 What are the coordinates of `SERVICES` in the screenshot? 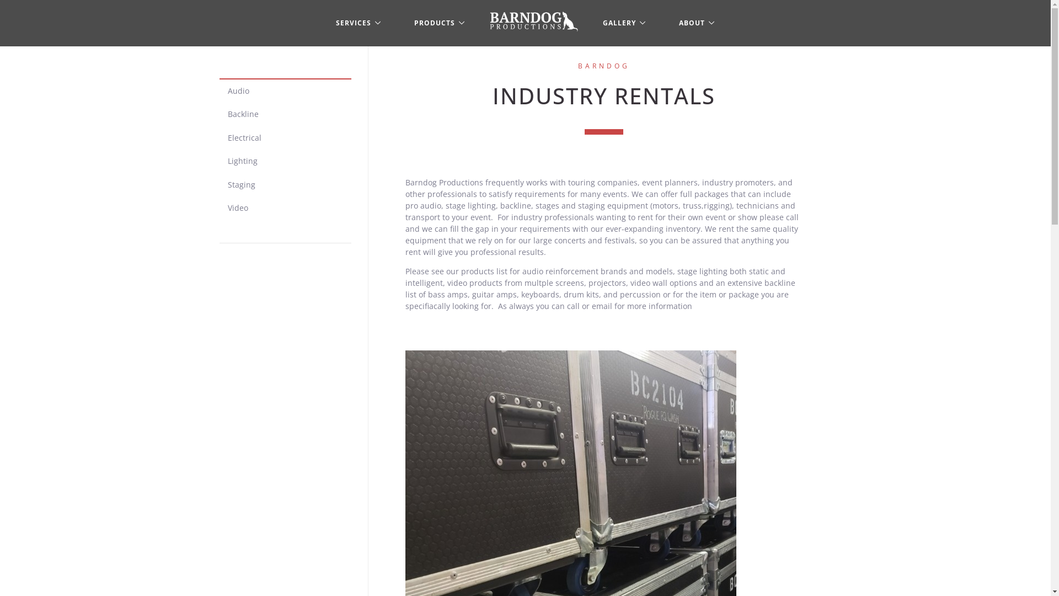 It's located at (359, 23).